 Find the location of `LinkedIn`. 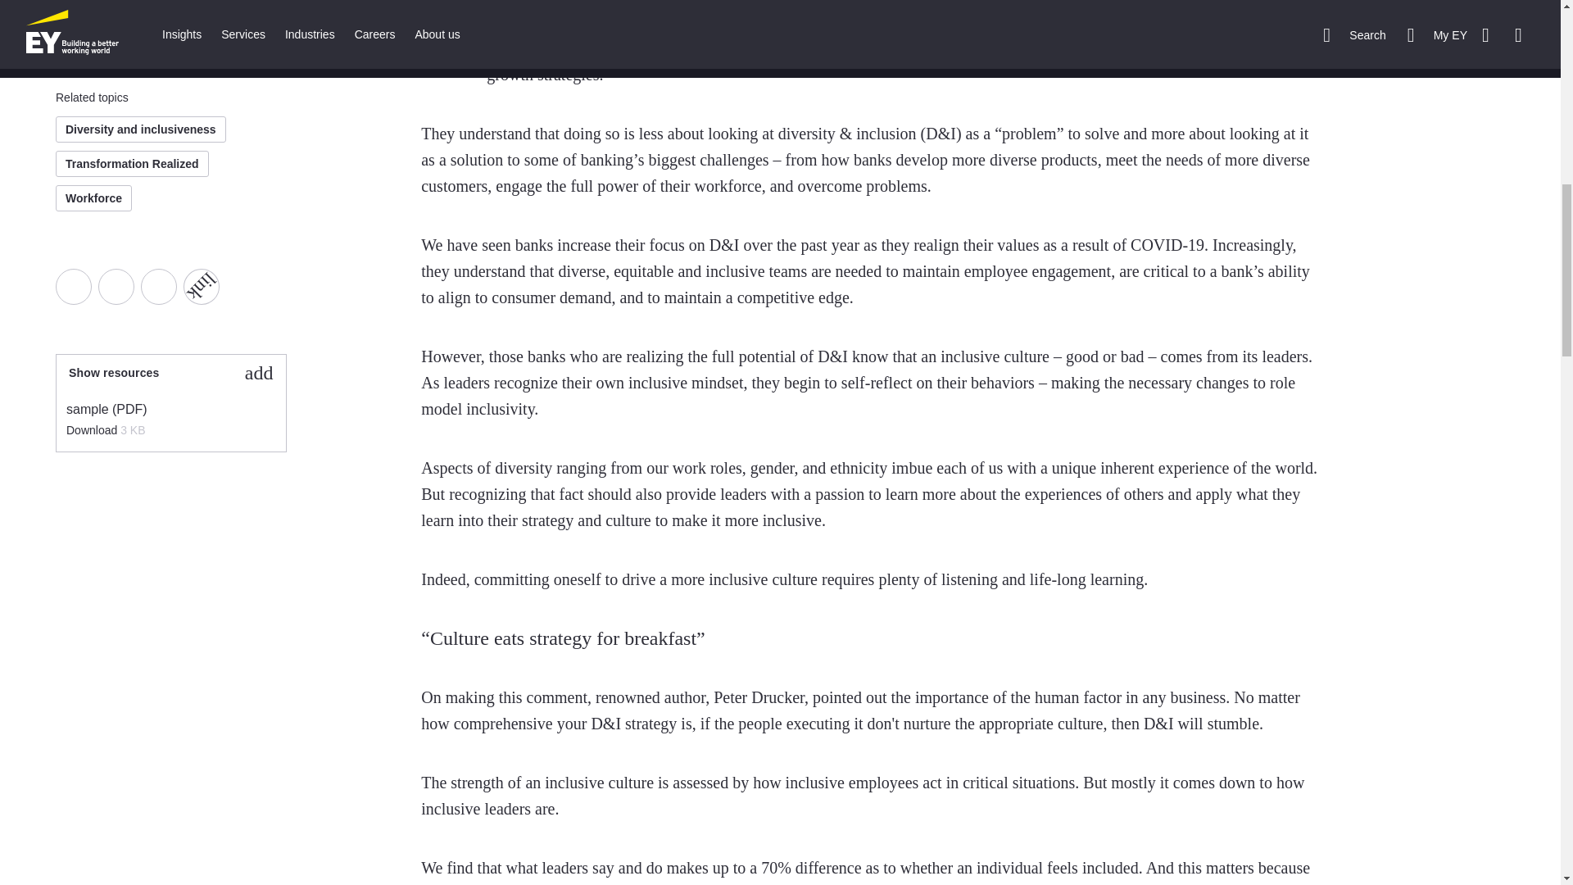

LinkedIn is located at coordinates (159, 287).